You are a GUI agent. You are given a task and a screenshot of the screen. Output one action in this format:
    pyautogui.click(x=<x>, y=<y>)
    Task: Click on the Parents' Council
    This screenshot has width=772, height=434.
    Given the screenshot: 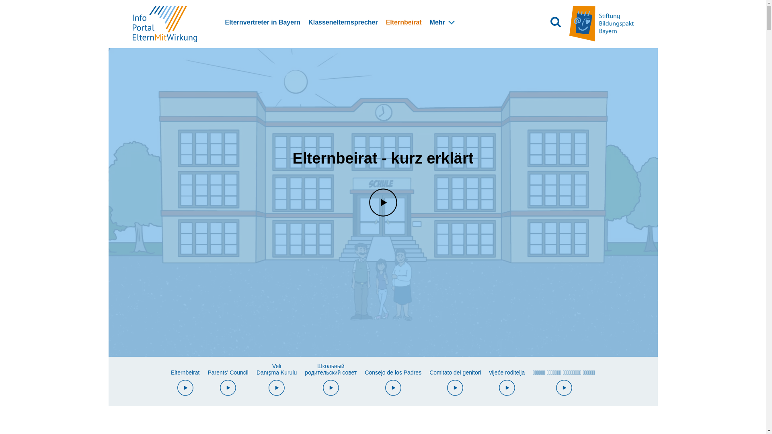 What is the action you would take?
    pyautogui.click(x=228, y=385)
    